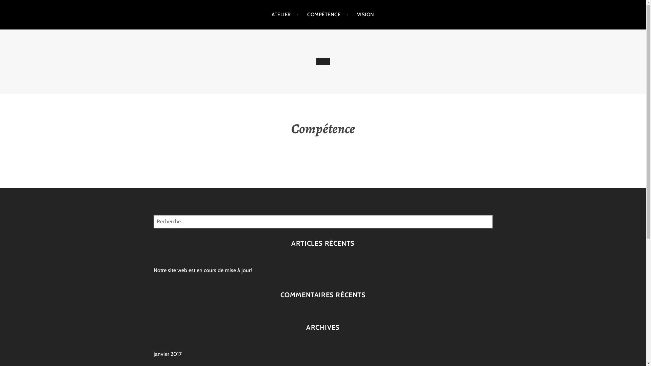  Describe the element at coordinates (366, 15) in the screenshot. I see `VISION` at that location.